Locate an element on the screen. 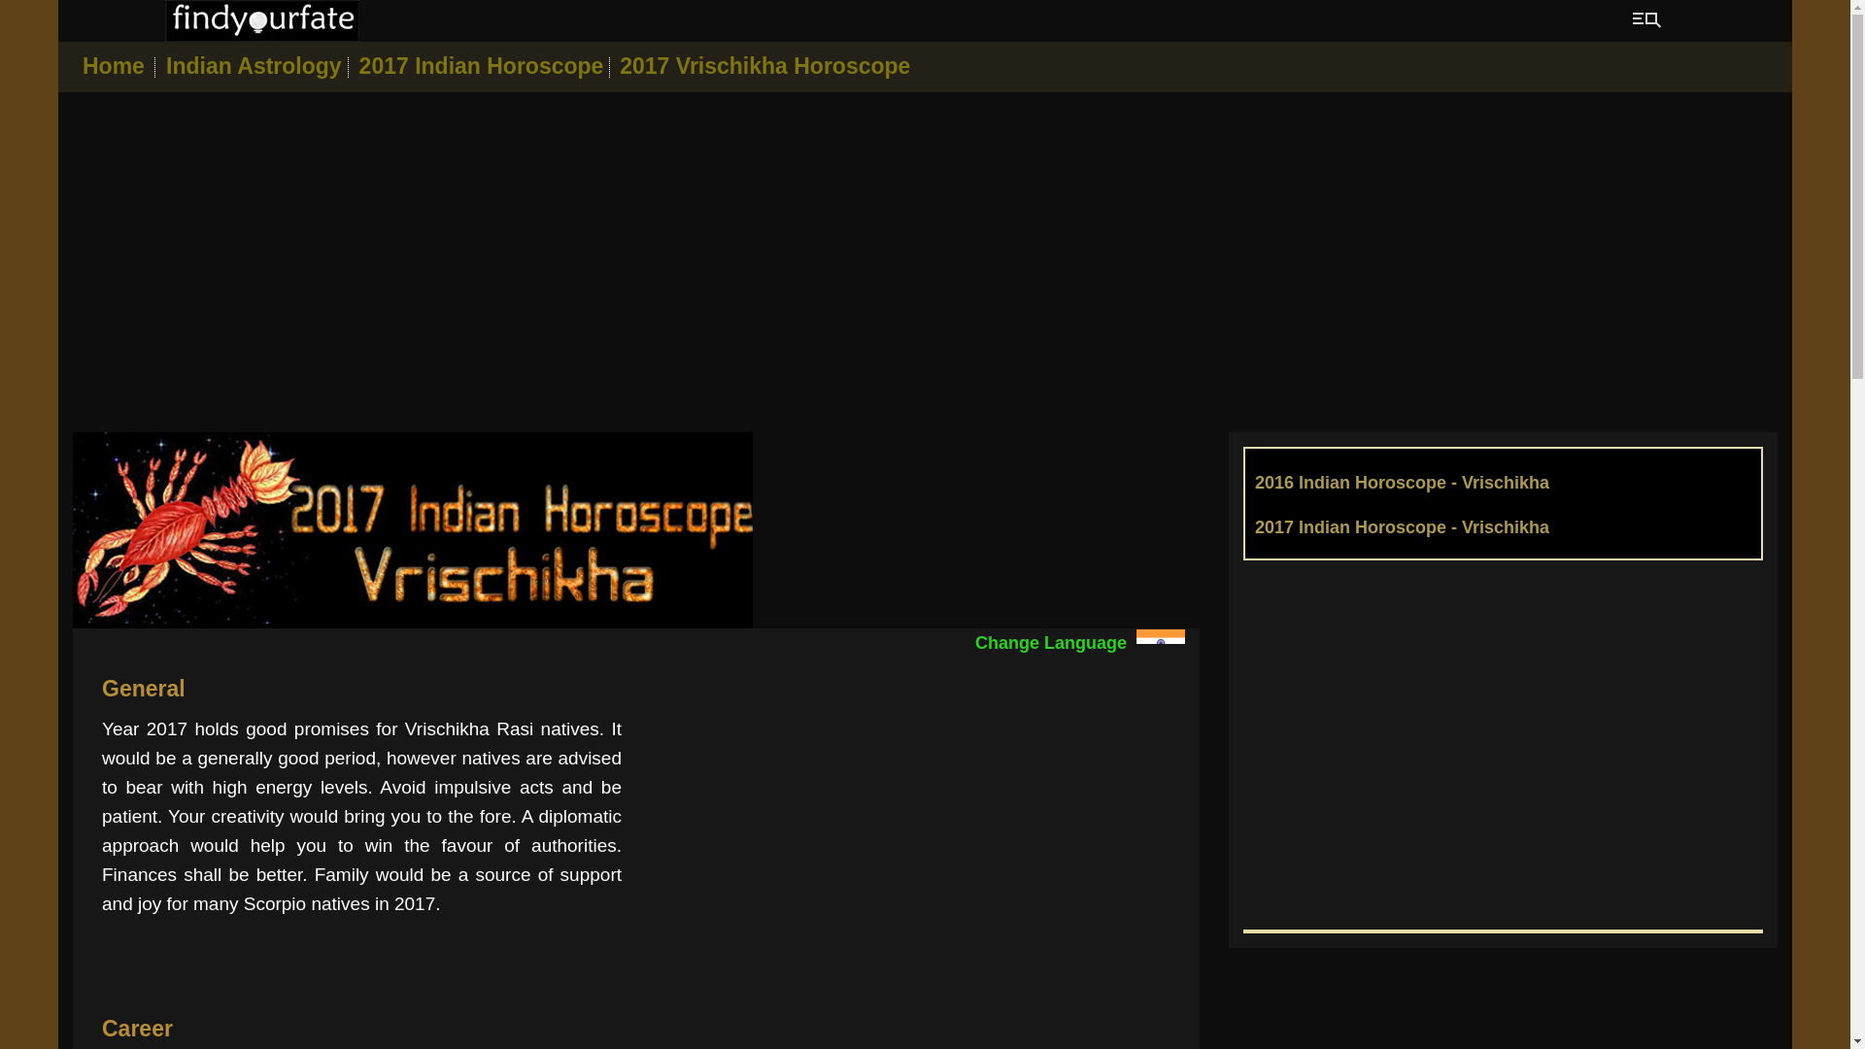 Image resolution: width=1865 pixels, height=1049 pixels. Home is located at coordinates (113, 66).